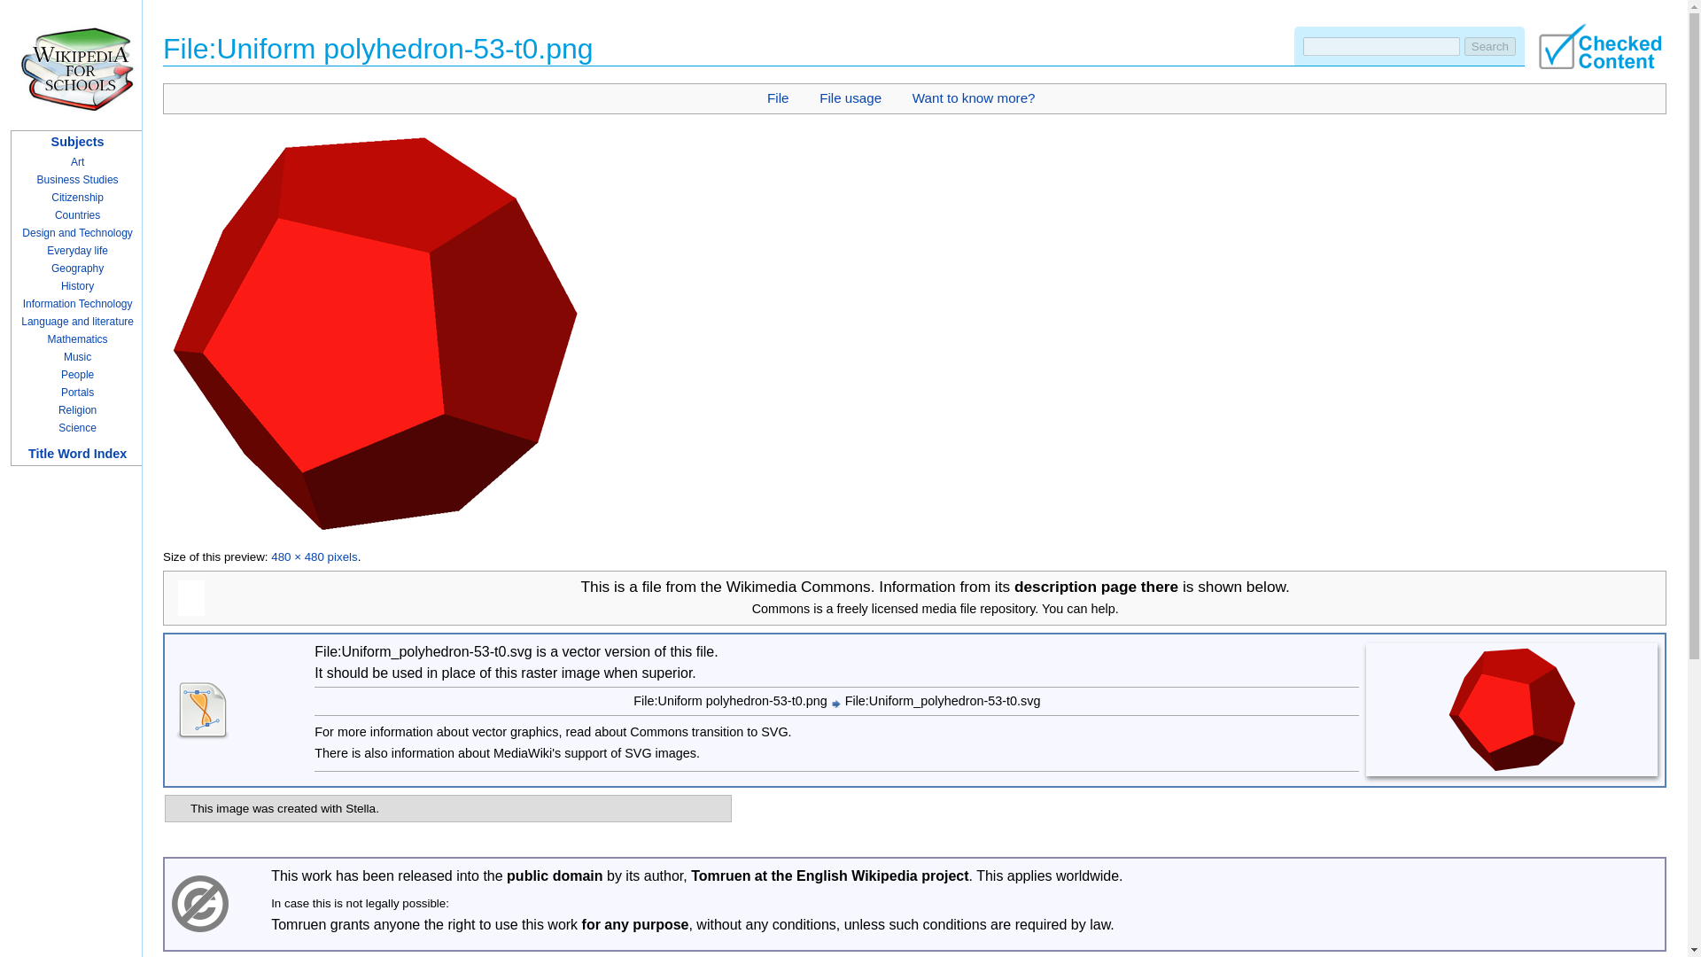 The height and width of the screenshot is (957, 1701). I want to click on People, so click(77, 374).